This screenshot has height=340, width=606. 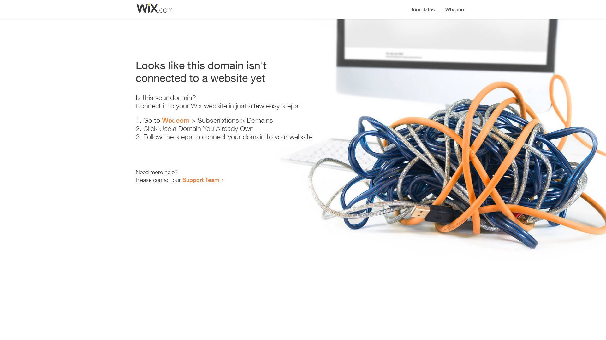 What do you see at coordinates (201, 180) in the screenshot?
I see `Support Team` at bounding box center [201, 180].